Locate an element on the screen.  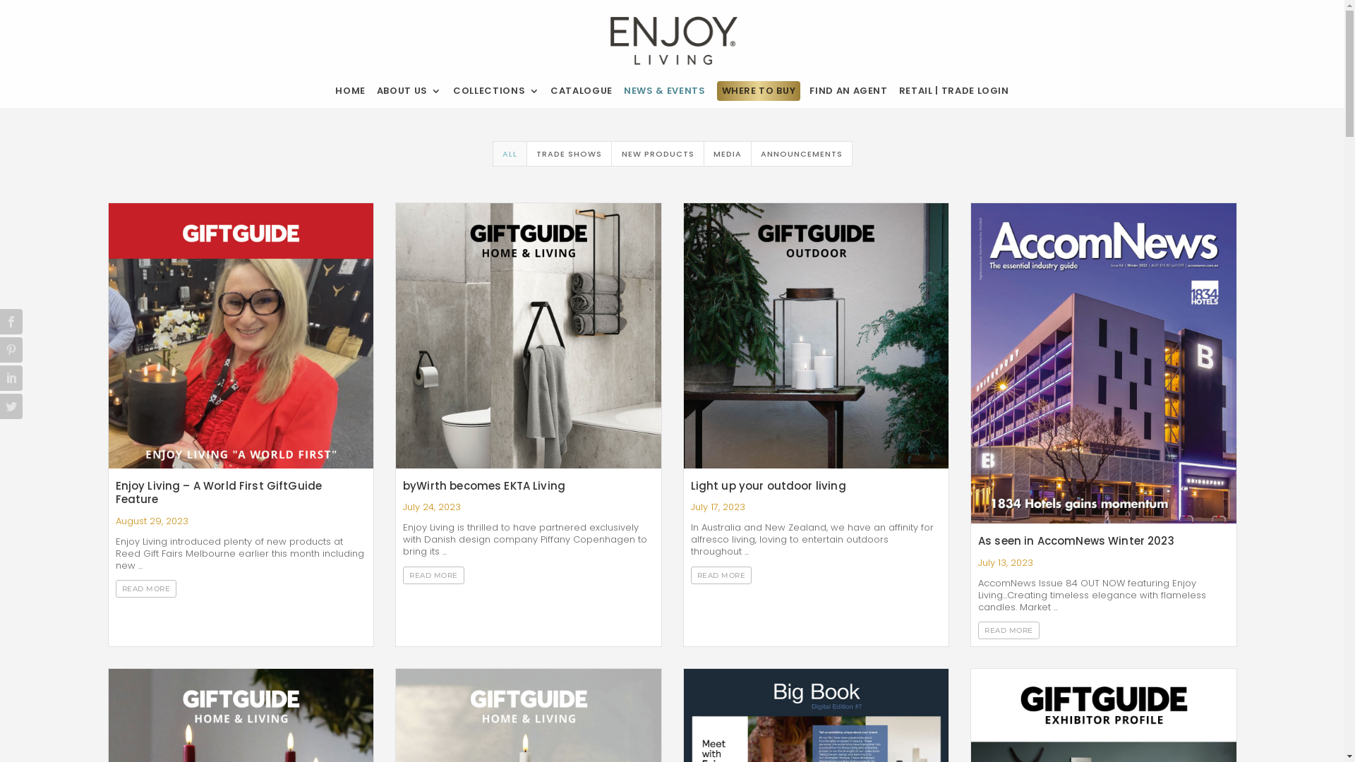
READ MORE is located at coordinates (147, 588).